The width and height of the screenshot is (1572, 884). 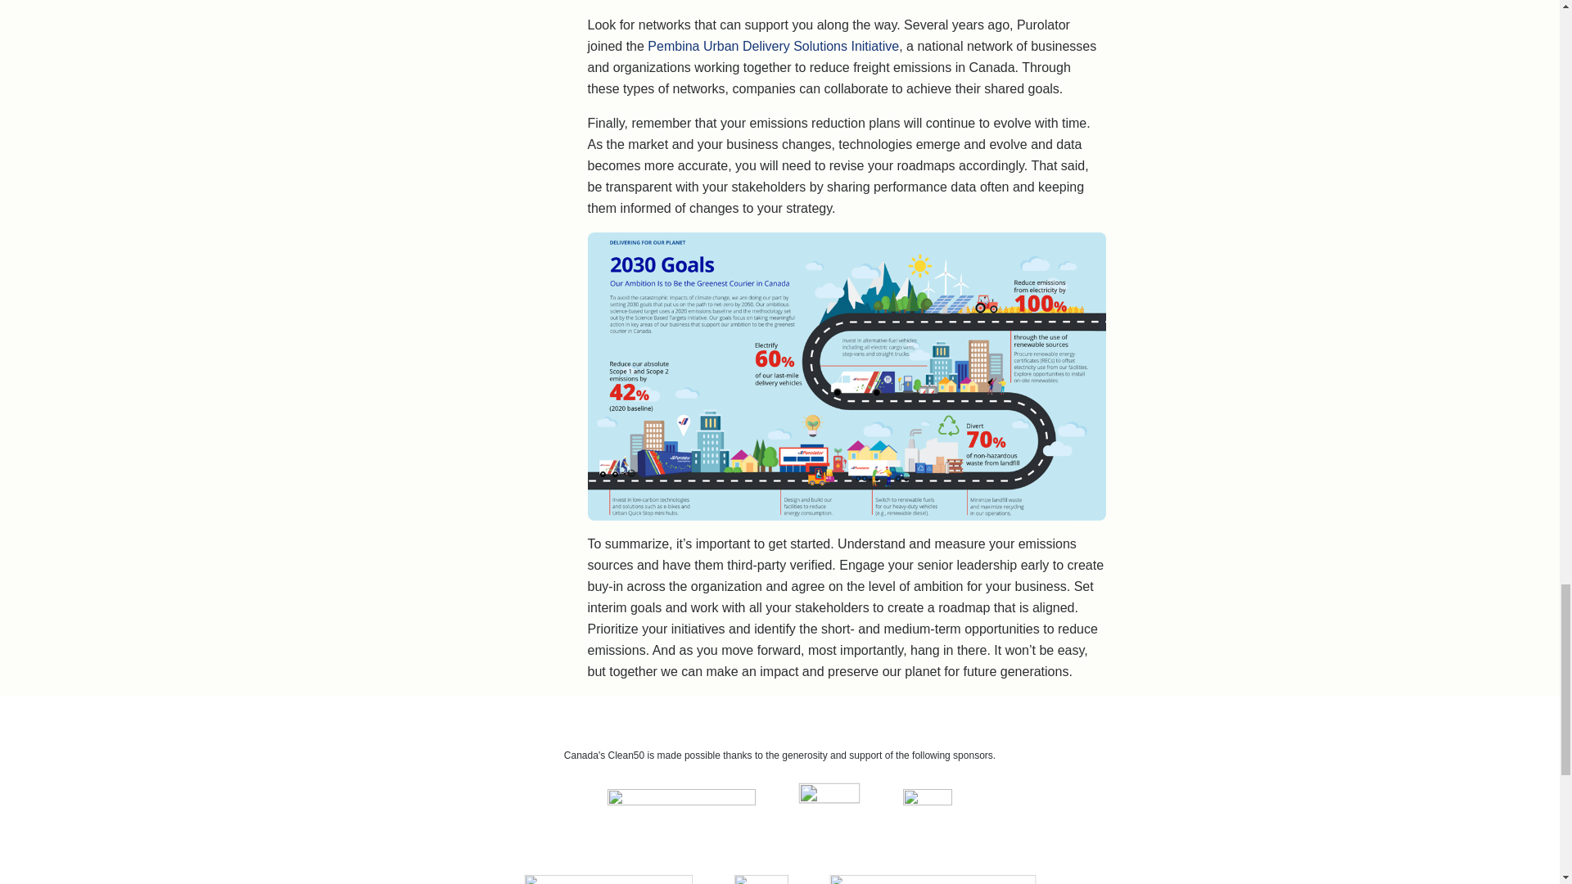 What do you see at coordinates (927, 814) in the screenshot?
I see `The Globe and Mail` at bounding box center [927, 814].